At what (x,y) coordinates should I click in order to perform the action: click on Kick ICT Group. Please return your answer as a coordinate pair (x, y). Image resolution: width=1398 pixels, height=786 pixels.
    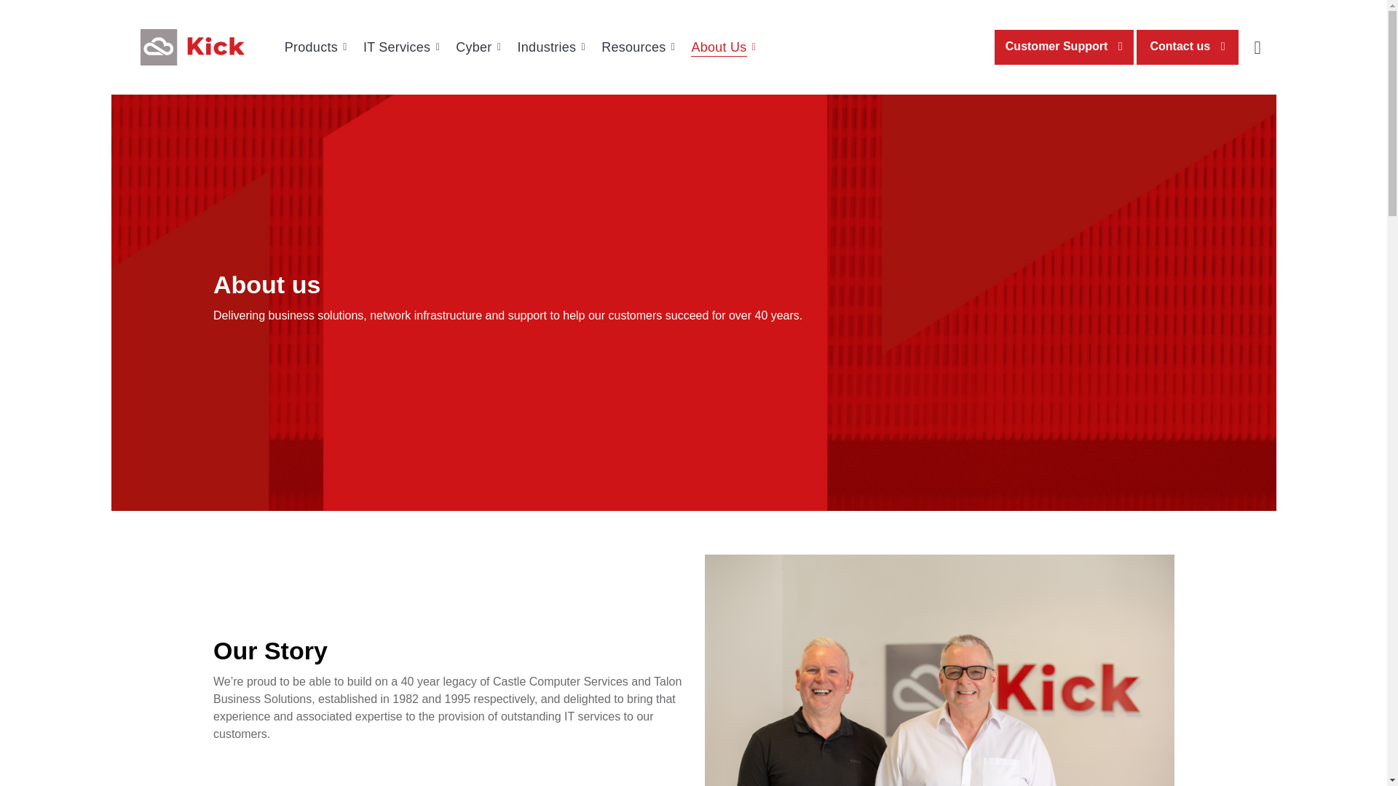
    Looking at the image, I should click on (191, 47).